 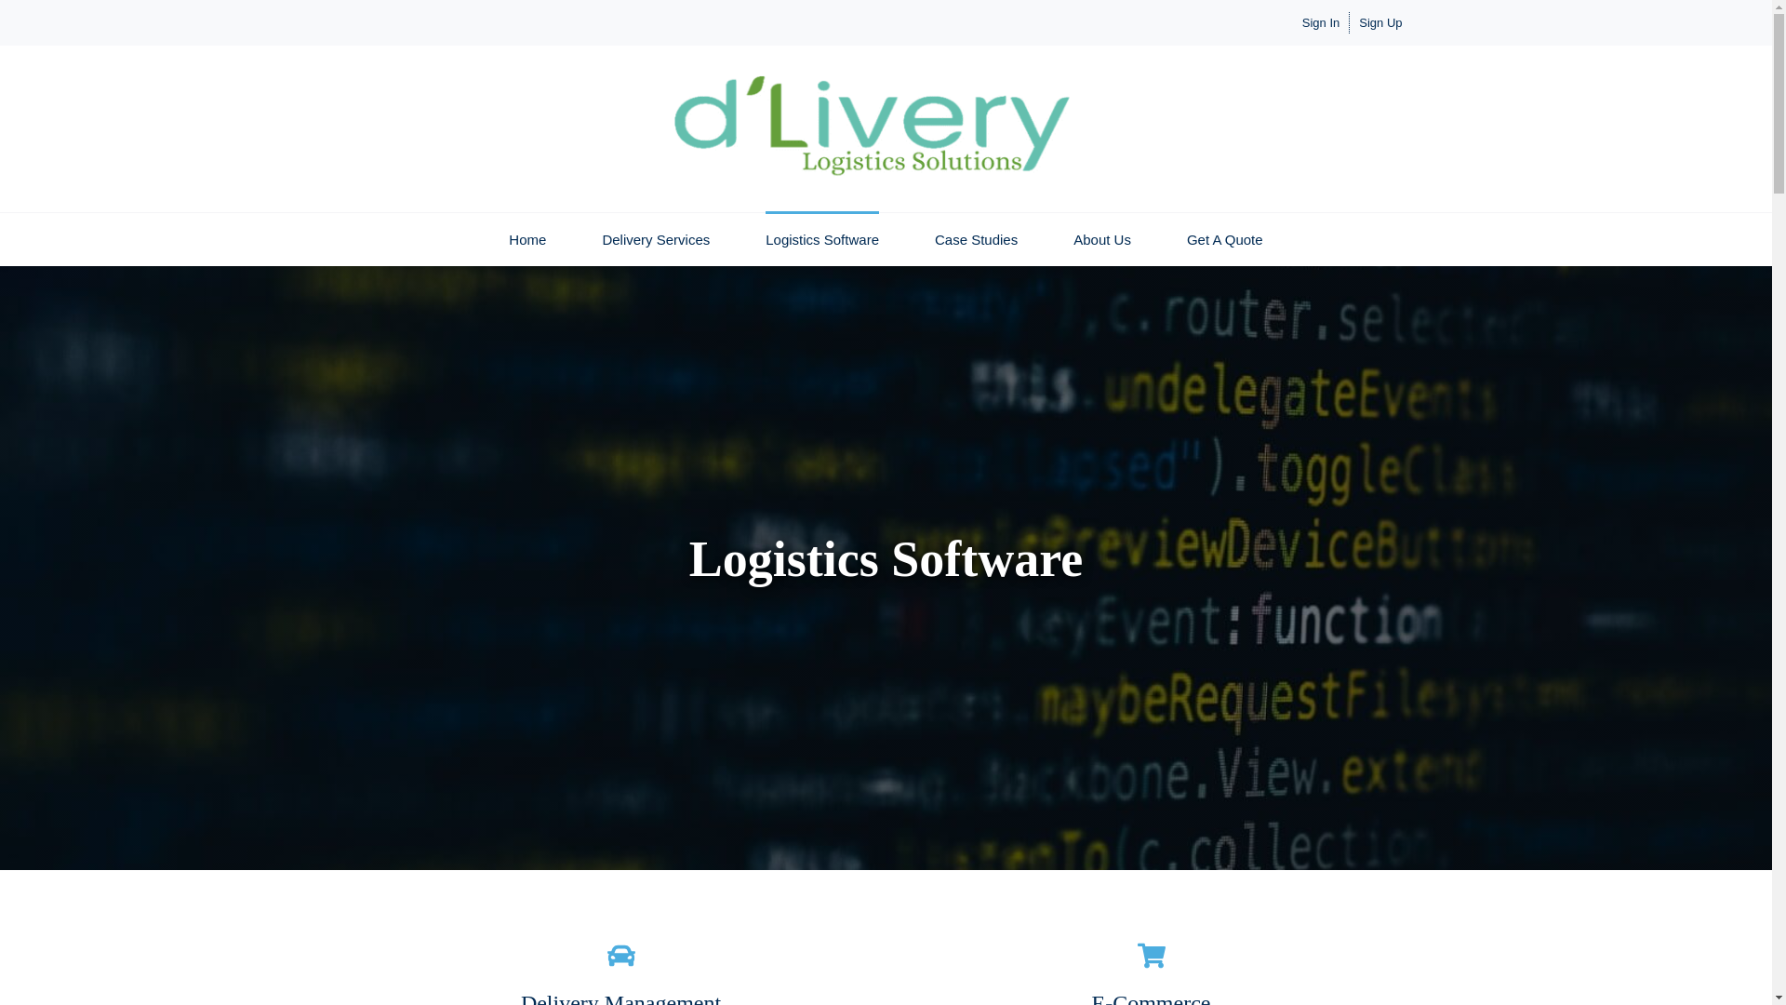 What do you see at coordinates (1101, 239) in the screenshot?
I see `About Us` at bounding box center [1101, 239].